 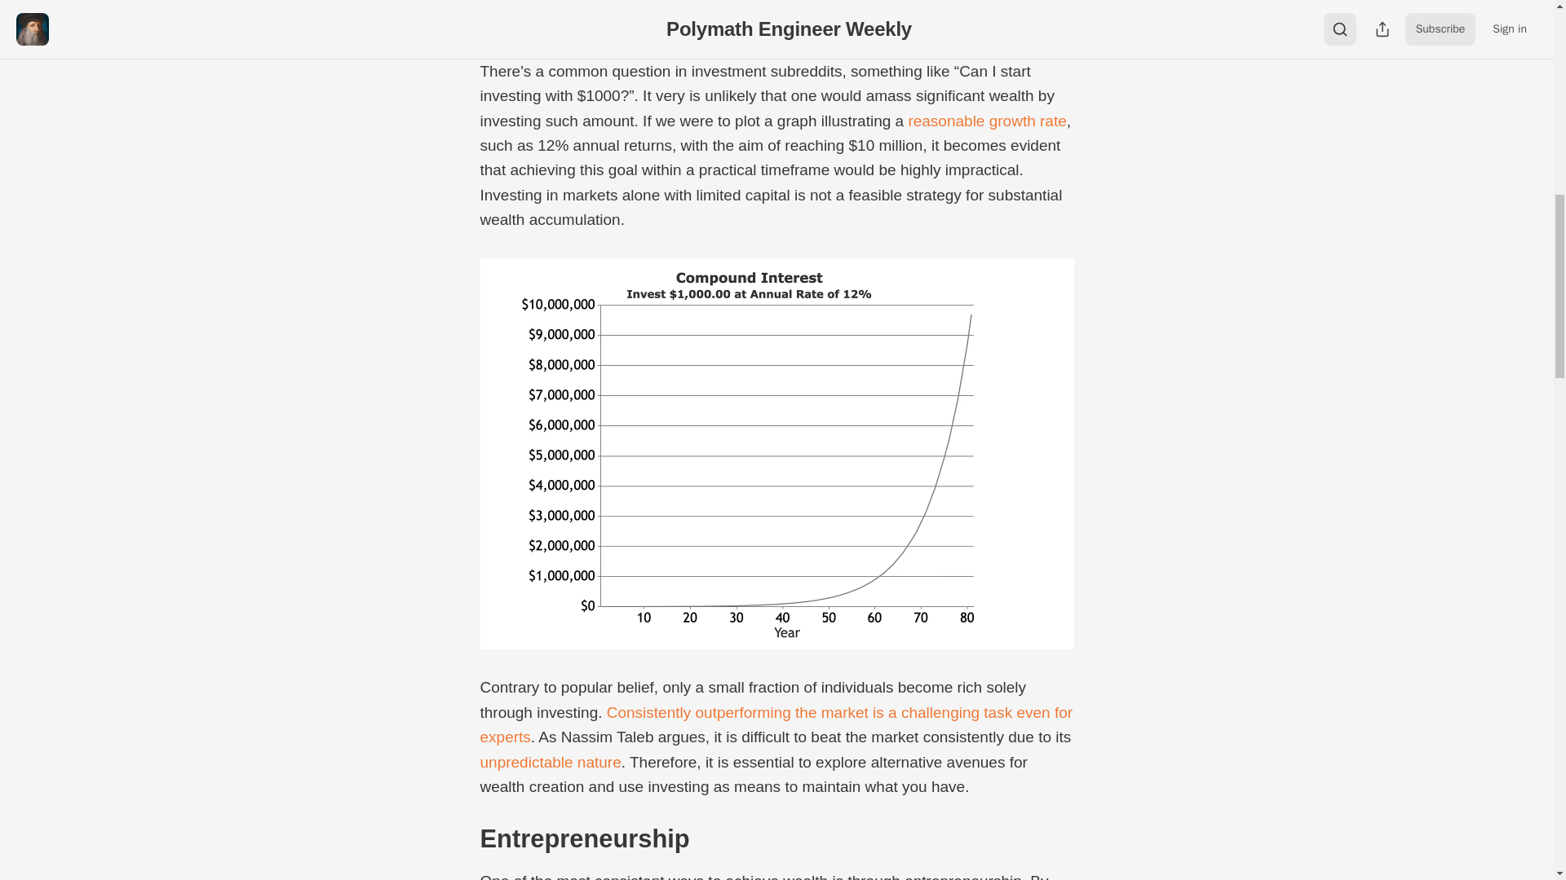 What do you see at coordinates (987, 121) in the screenshot?
I see `reasonable growth rate` at bounding box center [987, 121].